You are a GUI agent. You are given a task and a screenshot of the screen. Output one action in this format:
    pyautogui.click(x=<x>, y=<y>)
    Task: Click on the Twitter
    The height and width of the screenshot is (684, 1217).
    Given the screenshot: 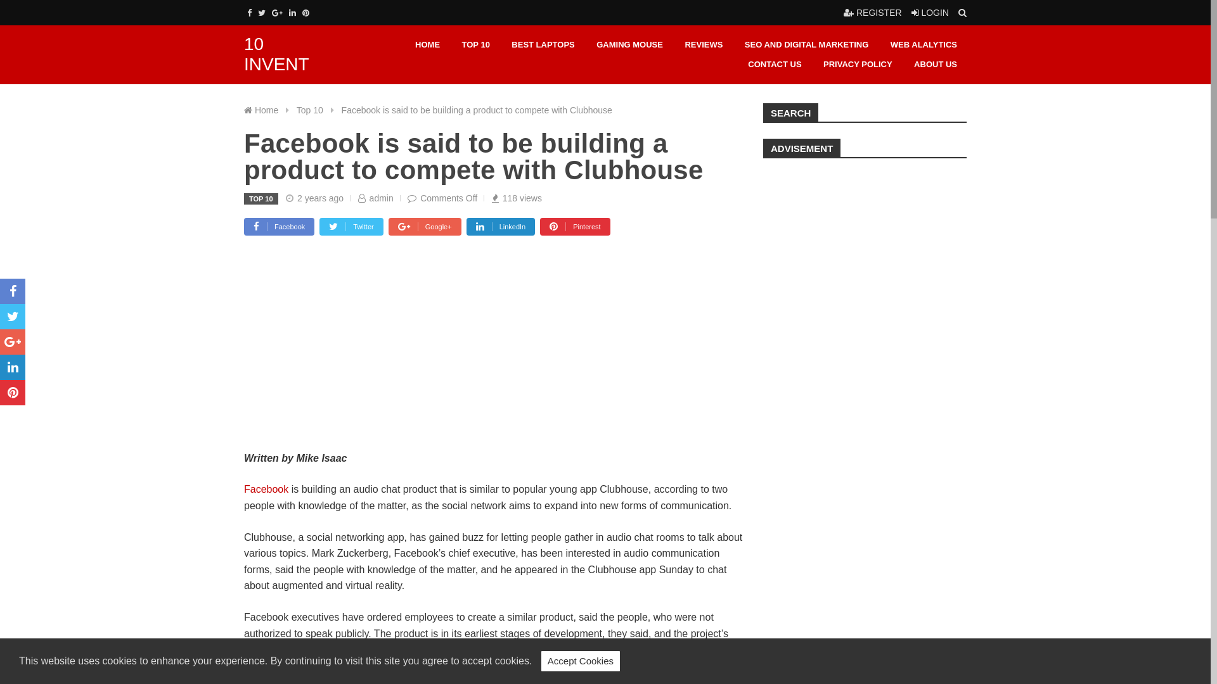 What is the action you would take?
    pyautogui.click(x=351, y=227)
    